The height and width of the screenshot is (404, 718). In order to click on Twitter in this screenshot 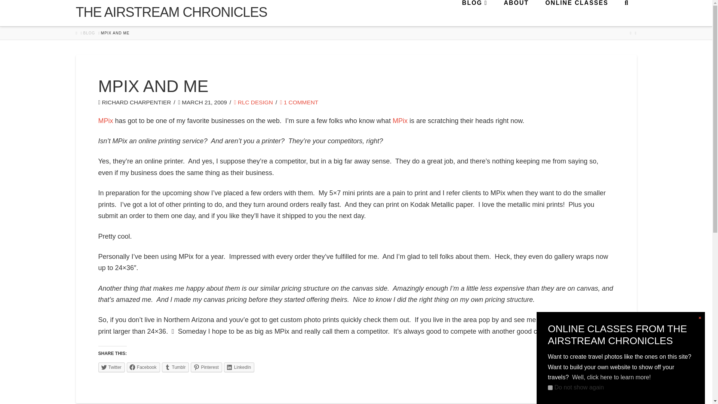, I will do `click(111, 367)`.